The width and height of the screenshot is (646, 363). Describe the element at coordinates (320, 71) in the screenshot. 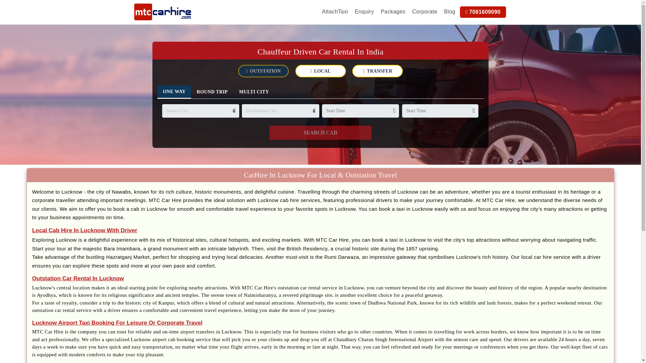

I see `LOCAL` at that location.